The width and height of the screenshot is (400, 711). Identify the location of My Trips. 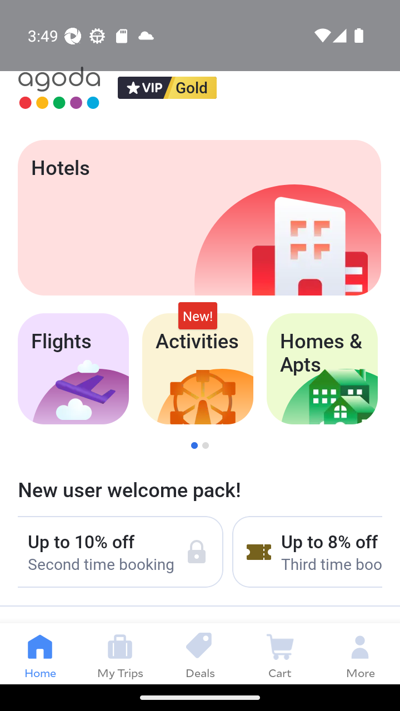
(120, 653).